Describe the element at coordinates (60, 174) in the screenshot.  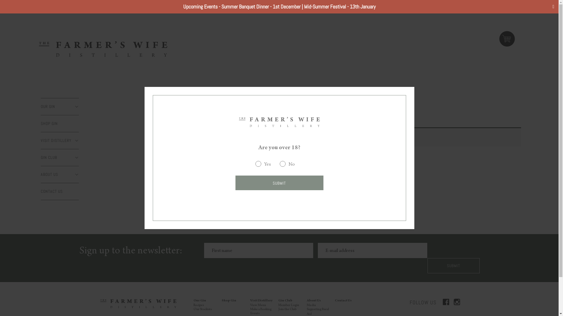
I see `ABOUT US` at that location.